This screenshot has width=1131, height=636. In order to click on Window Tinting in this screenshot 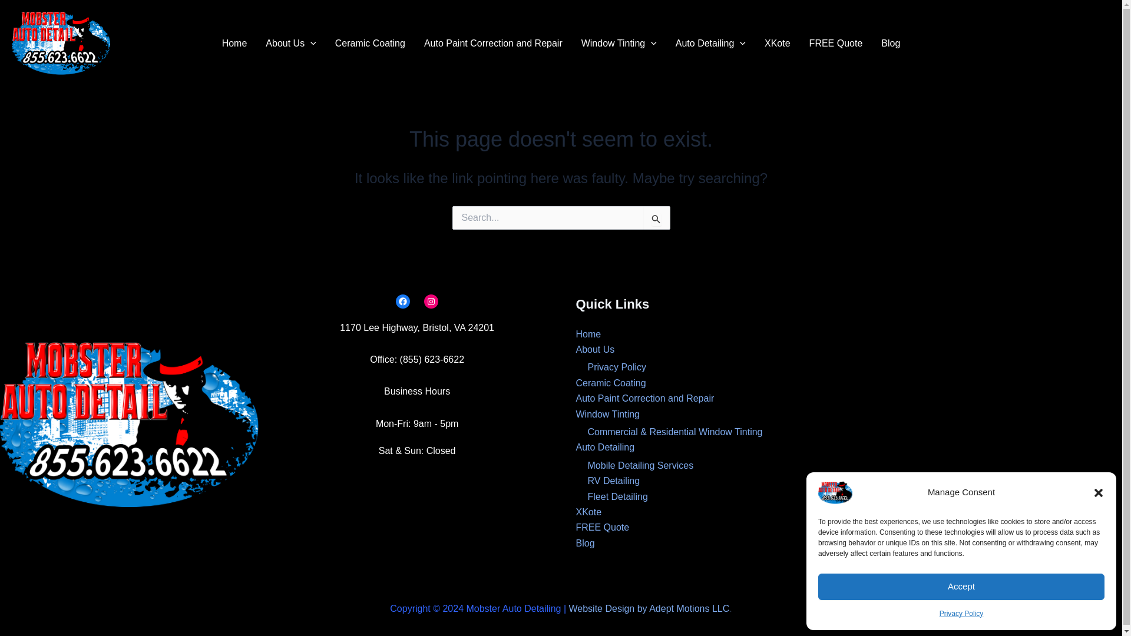, I will do `click(619, 44)`.